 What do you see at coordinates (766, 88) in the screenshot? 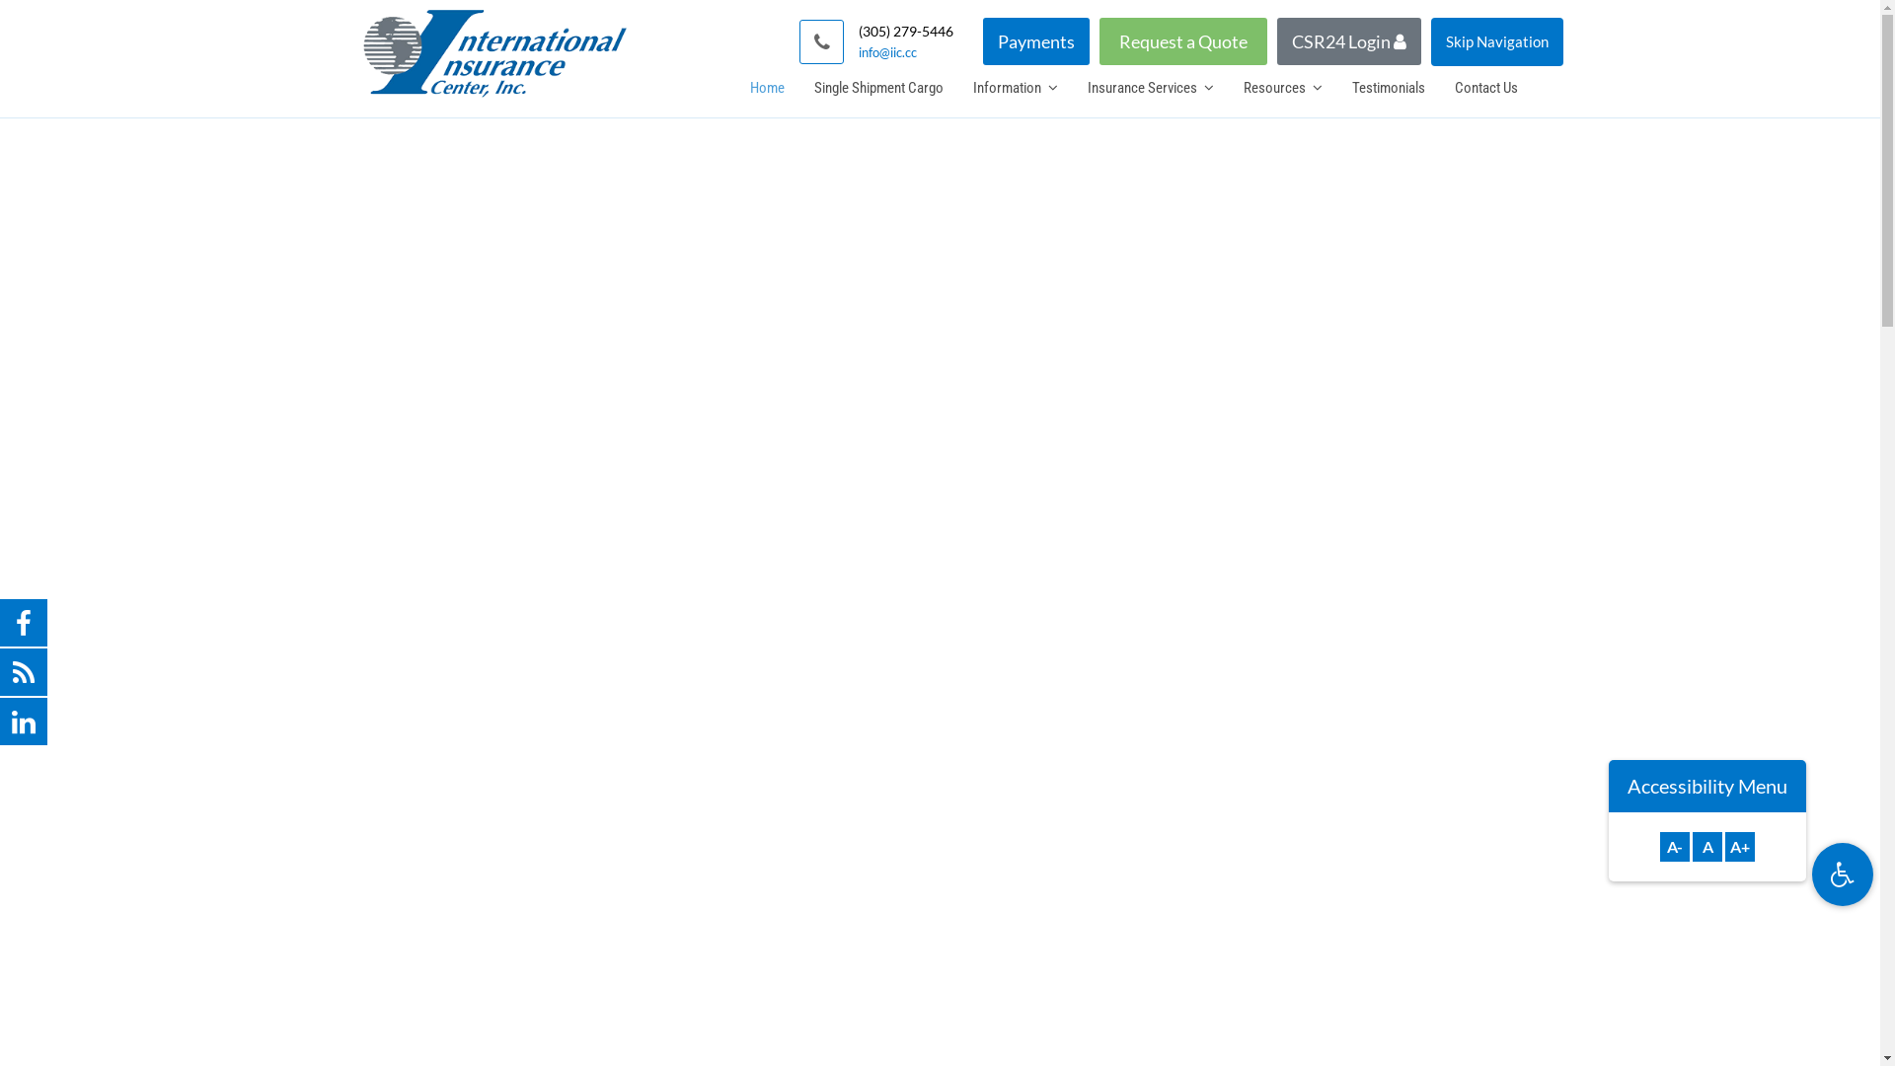
I see `Home` at bounding box center [766, 88].